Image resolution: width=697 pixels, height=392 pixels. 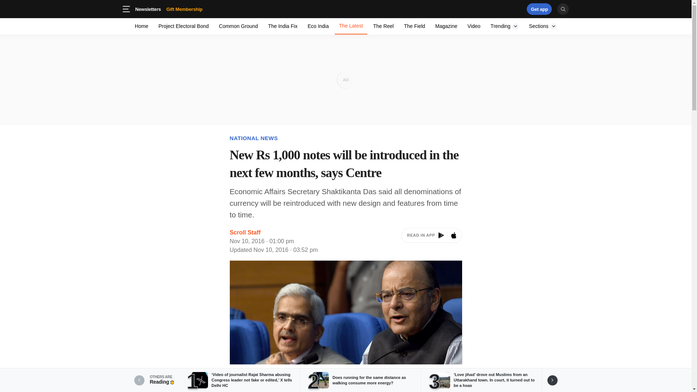 What do you see at coordinates (543, 26) in the screenshot?
I see `The India Fix` at bounding box center [543, 26].